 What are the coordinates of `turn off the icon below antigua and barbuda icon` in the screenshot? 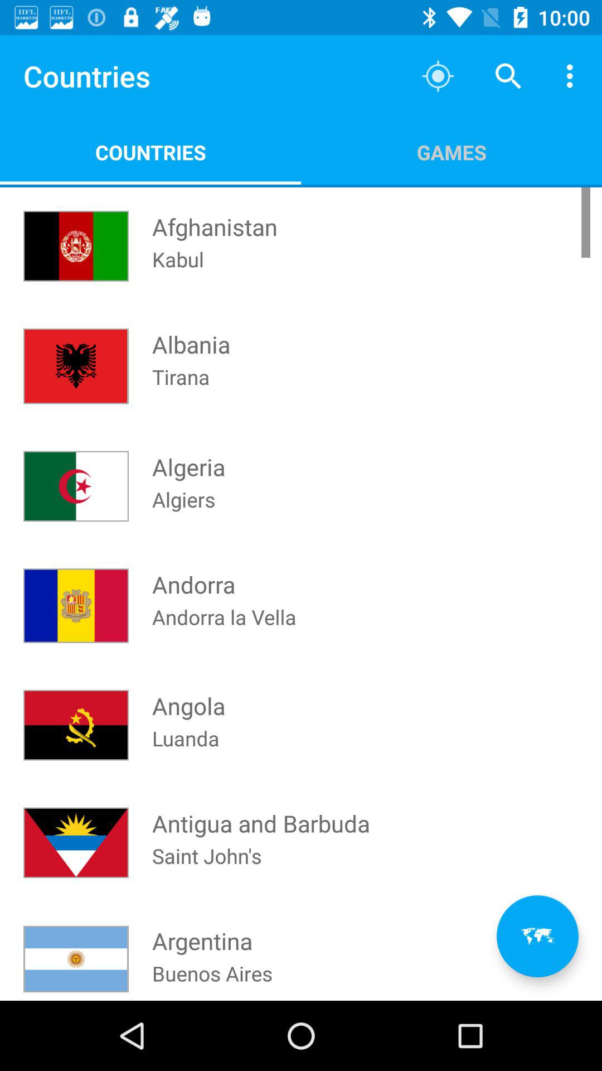 It's located at (207, 870).